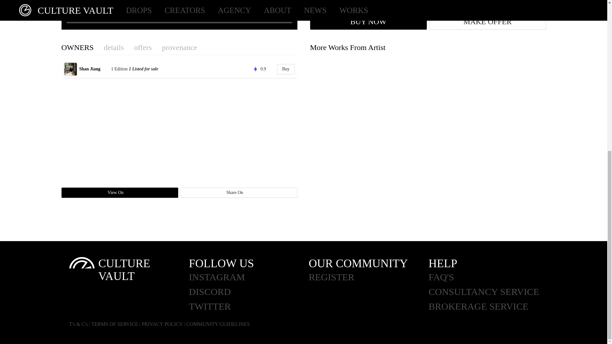  Describe the element at coordinates (487, 22) in the screenshot. I see `MAKE OFFER` at that location.